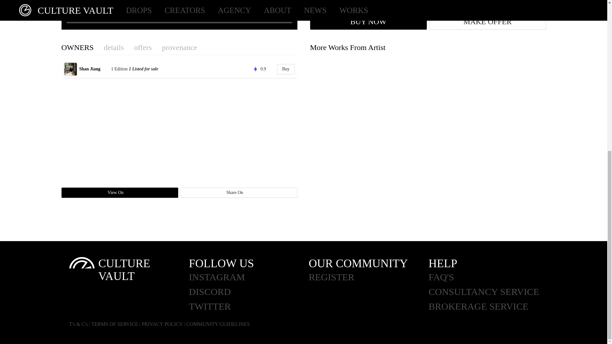  Describe the element at coordinates (487, 22) in the screenshot. I see `MAKE OFFER` at that location.